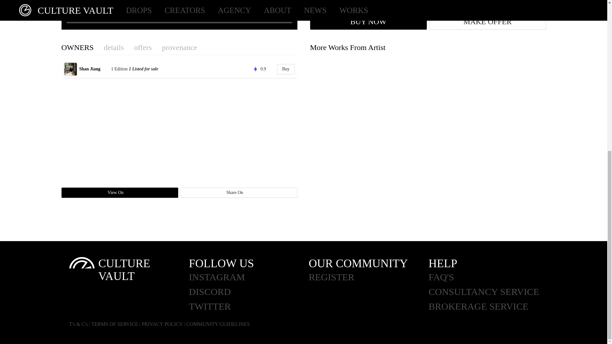  Describe the element at coordinates (487, 22) in the screenshot. I see `MAKE OFFER` at that location.